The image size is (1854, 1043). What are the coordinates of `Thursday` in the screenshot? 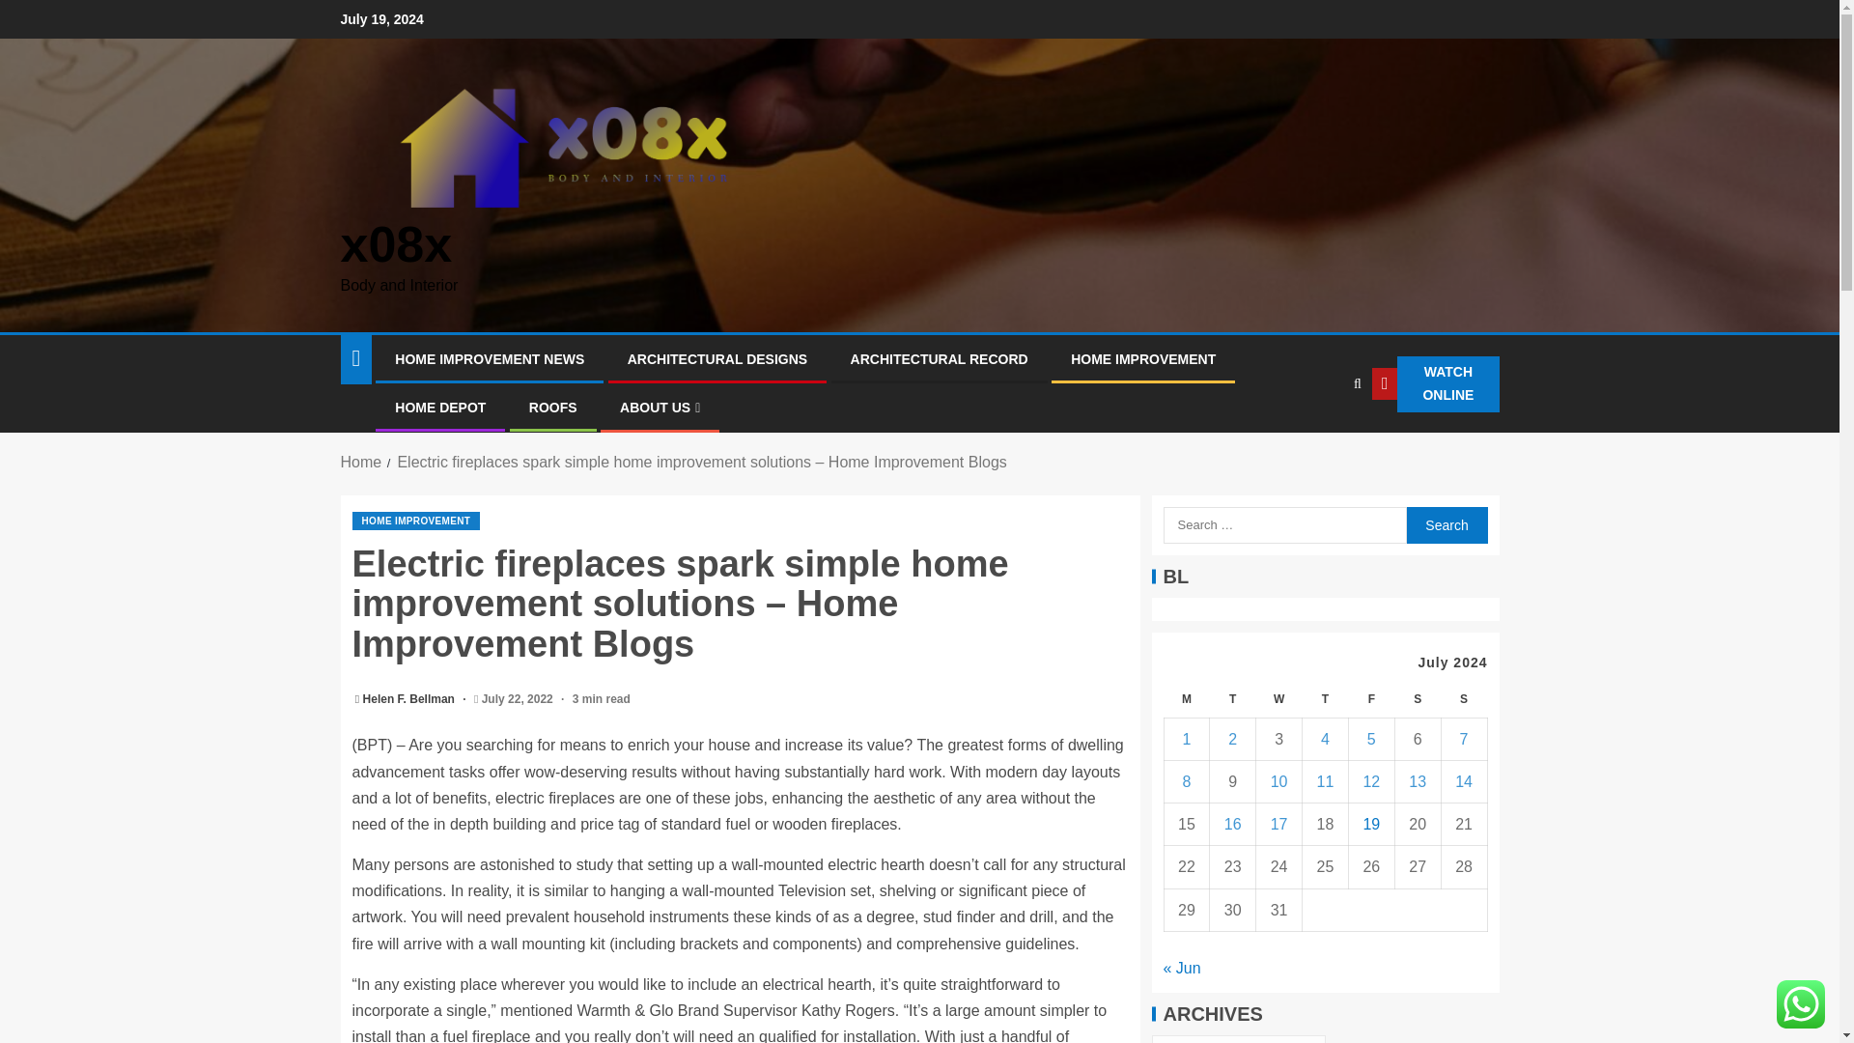 It's located at (1326, 699).